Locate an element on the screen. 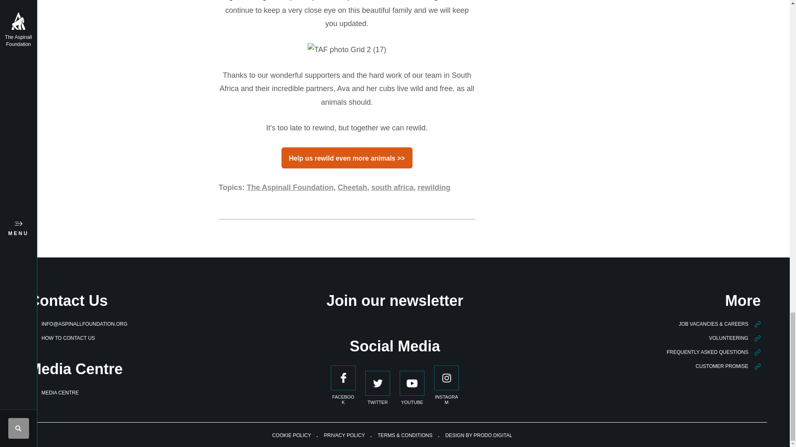 The width and height of the screenshot is (796, 447). Customer promise is located at coordinates (728, 366).